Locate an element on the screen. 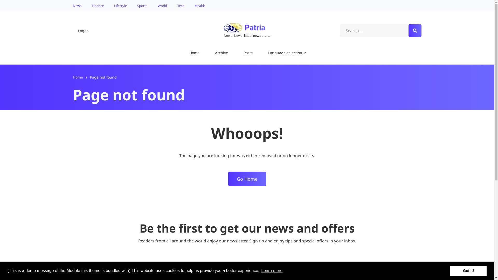 Image resolution: width=498 pixels, height=280 pixels. Archive is located at coordinates (222, 53).